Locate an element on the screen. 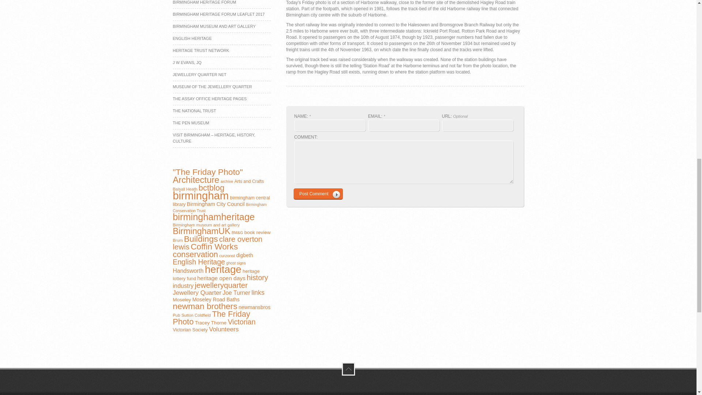  Post Comment is located at coordinates (318, 194).